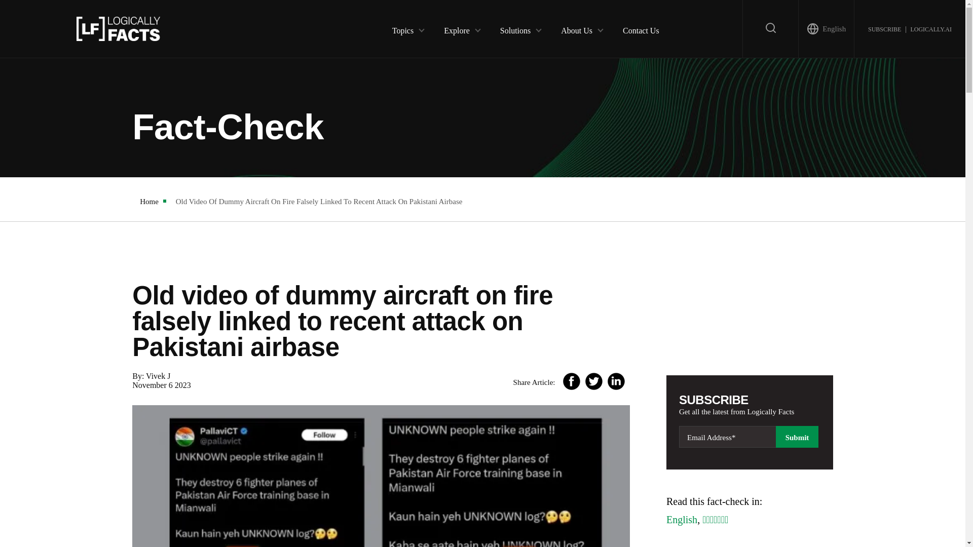 Image resolution: width=973 pixels, height=547 pixels. What do you see at coordinates (515, 28) in the screenshot?
I see `Solutions` at bounding box center [515, 28].